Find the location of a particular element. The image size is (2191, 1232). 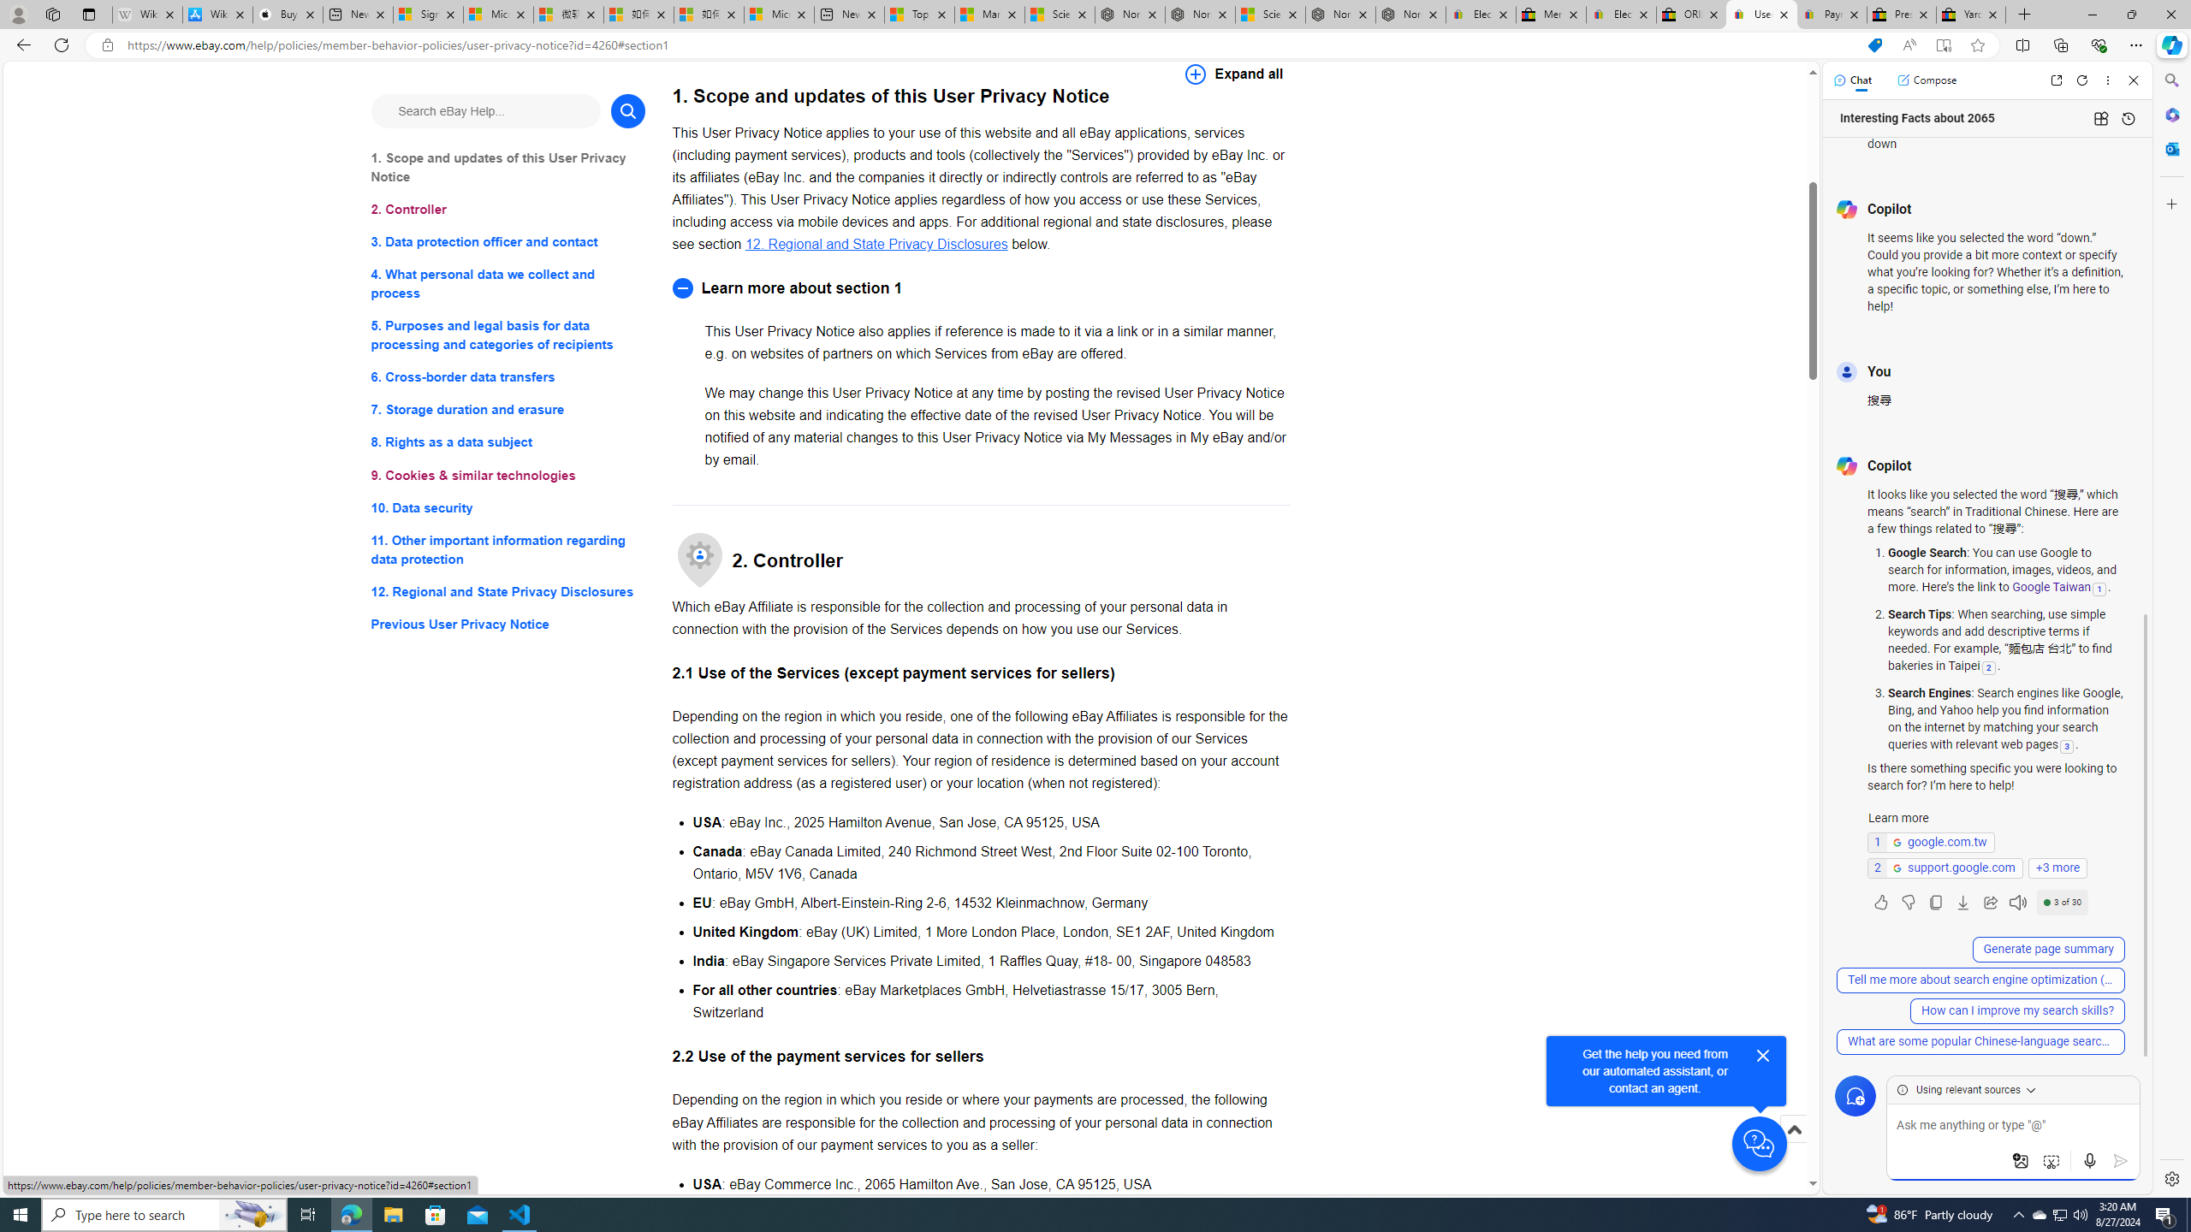

Buy iPad - Apple is located at coordinates (288, 15).